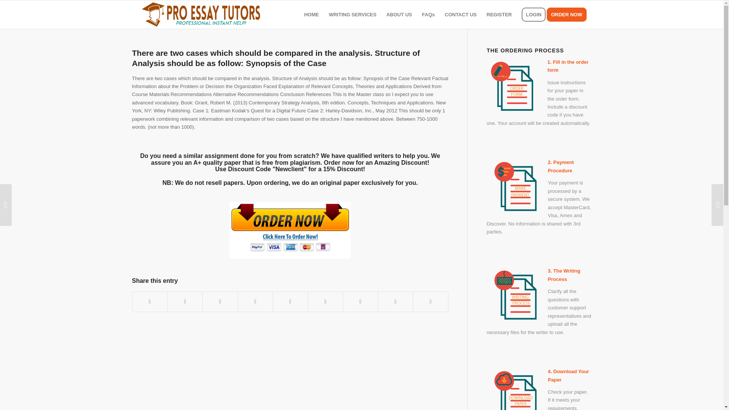 Image resolution: width=729 pixels, height=410 pixels. What do you see at coordinates (352, 14) in the screenshot?
I see `WRITING SERVICES` at bounding box center [352, 14].